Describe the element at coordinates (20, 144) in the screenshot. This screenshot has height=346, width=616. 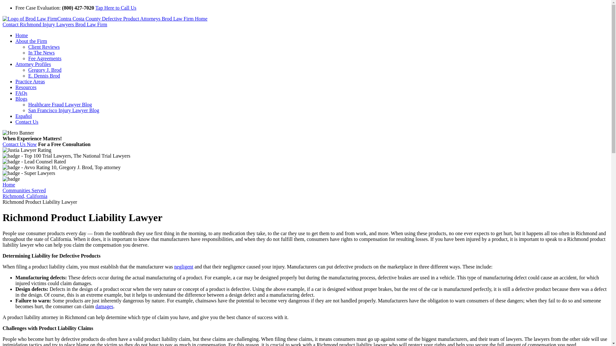
I see `Contact Us Now` at that location.